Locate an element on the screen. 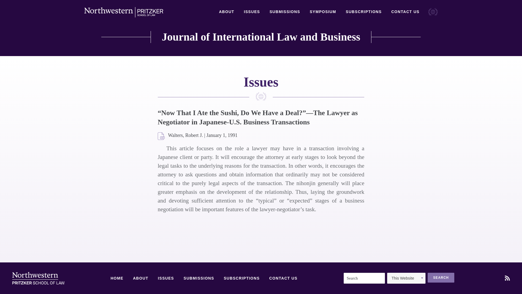 This screenshot has height=294, width=522. SUBMISSIONS is located at coordinates (284, 12).